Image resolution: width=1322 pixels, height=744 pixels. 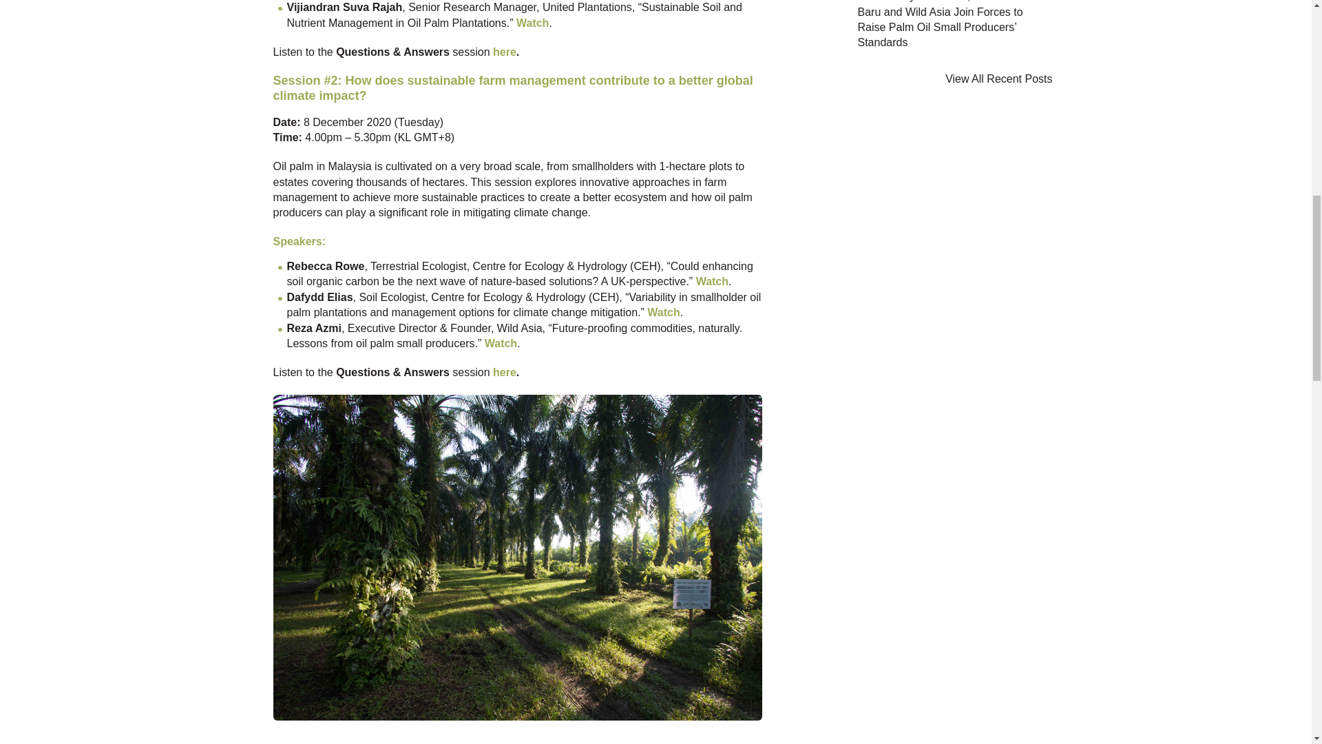 What do you see at coordinates (663, 312) in the screenshot?
I see `Watch` at bounding box center [663, 312].